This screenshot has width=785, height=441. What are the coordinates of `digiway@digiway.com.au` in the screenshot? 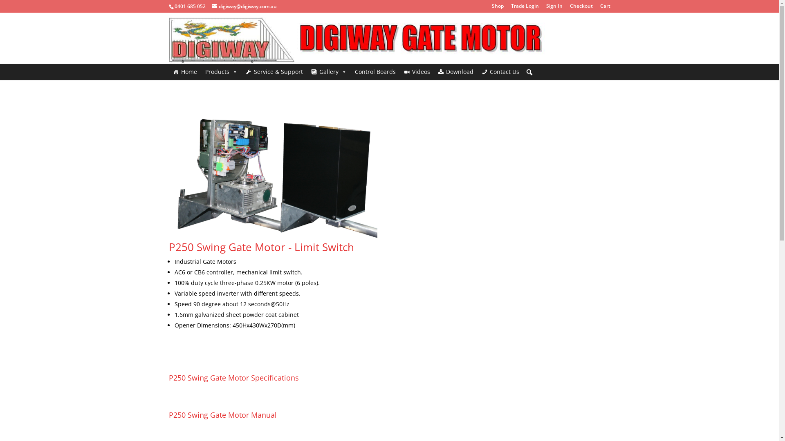 It's located at (244, 7).